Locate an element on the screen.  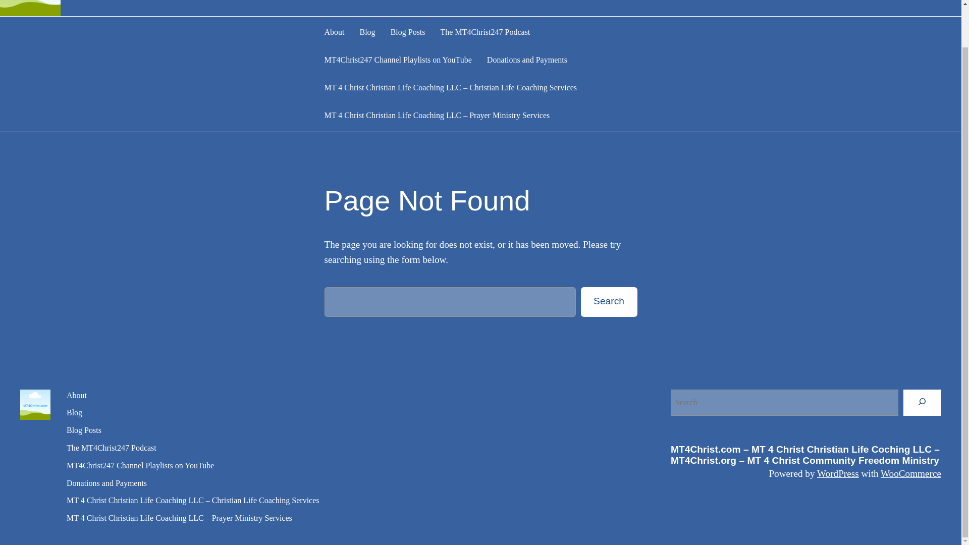
The MT4Christ247 Podcast is located at coordinates (111, 448).